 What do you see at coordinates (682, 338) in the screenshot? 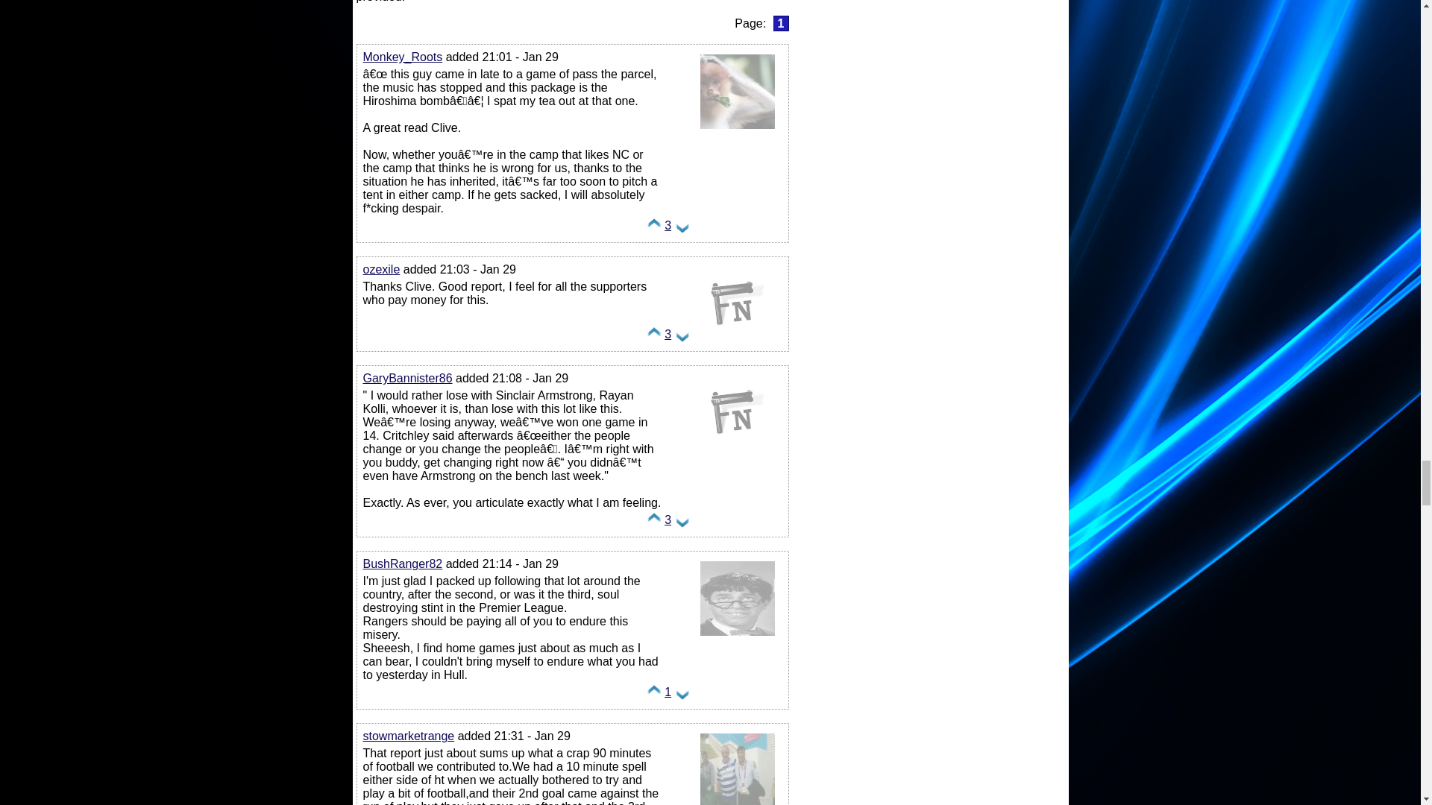
I see `Click if you disagree with this post` at bounding box center [682, 338].